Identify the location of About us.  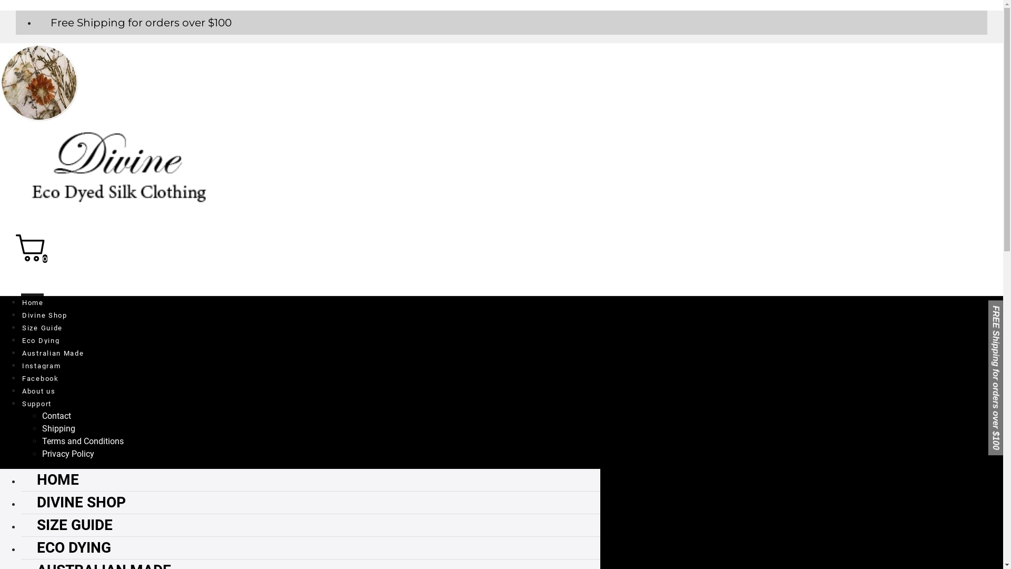
(38, 389).